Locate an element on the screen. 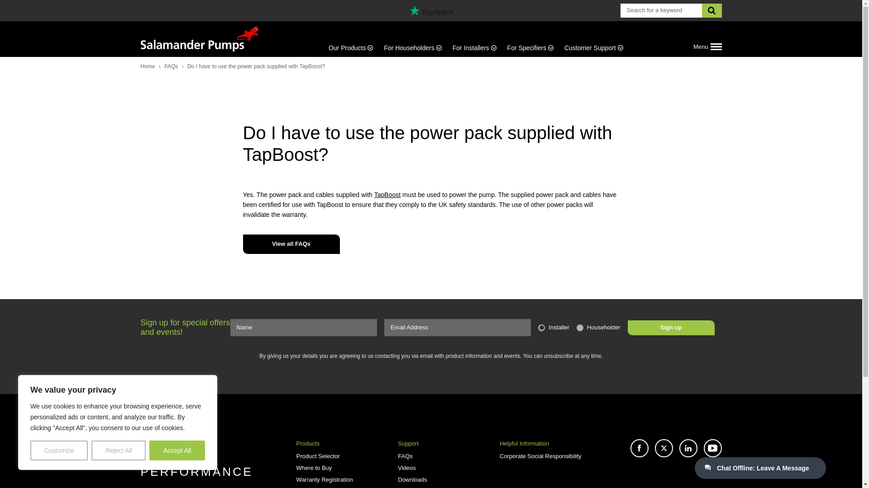 The image size is (869, 488). Customer Support is located at coordinates (591, 48).